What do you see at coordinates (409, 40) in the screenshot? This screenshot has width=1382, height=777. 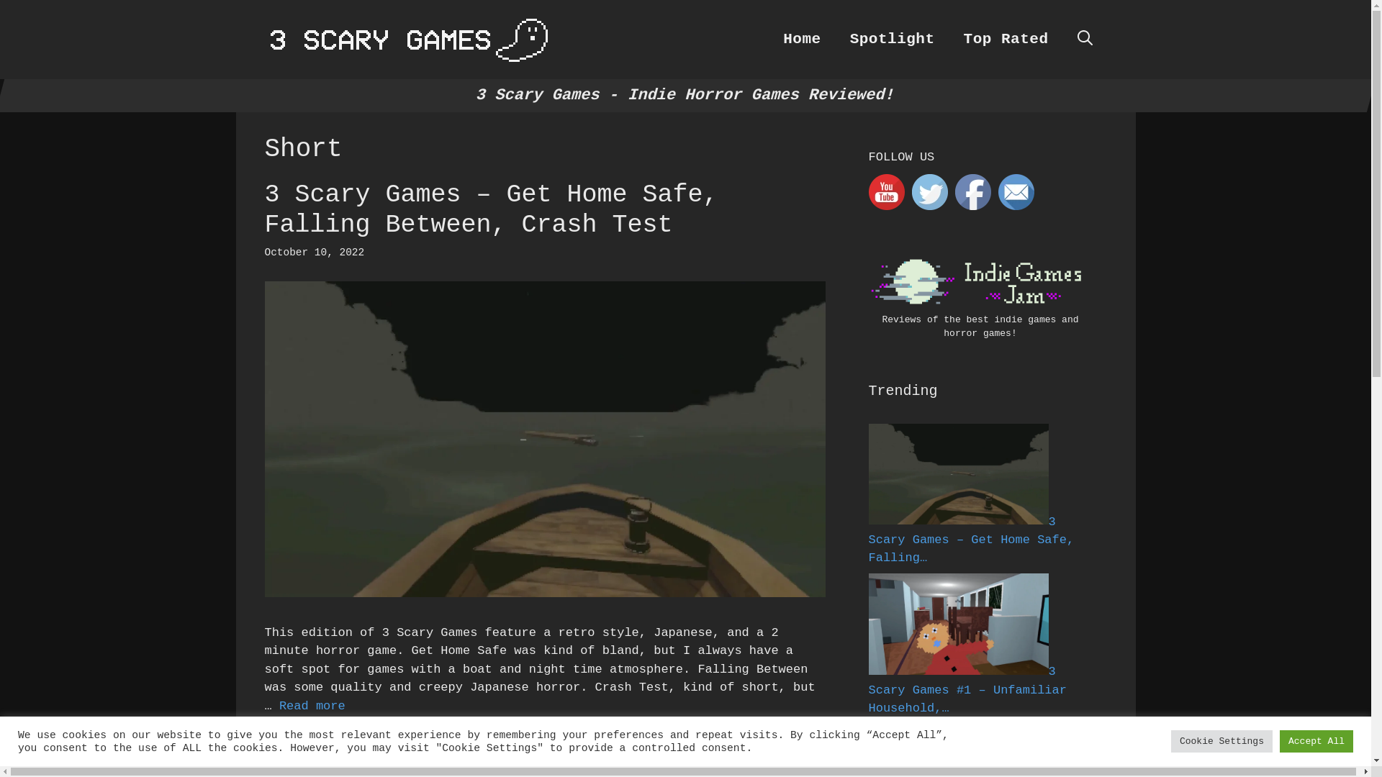 I see `3 Scary Games Collection!` at bounding box center [409, 40].